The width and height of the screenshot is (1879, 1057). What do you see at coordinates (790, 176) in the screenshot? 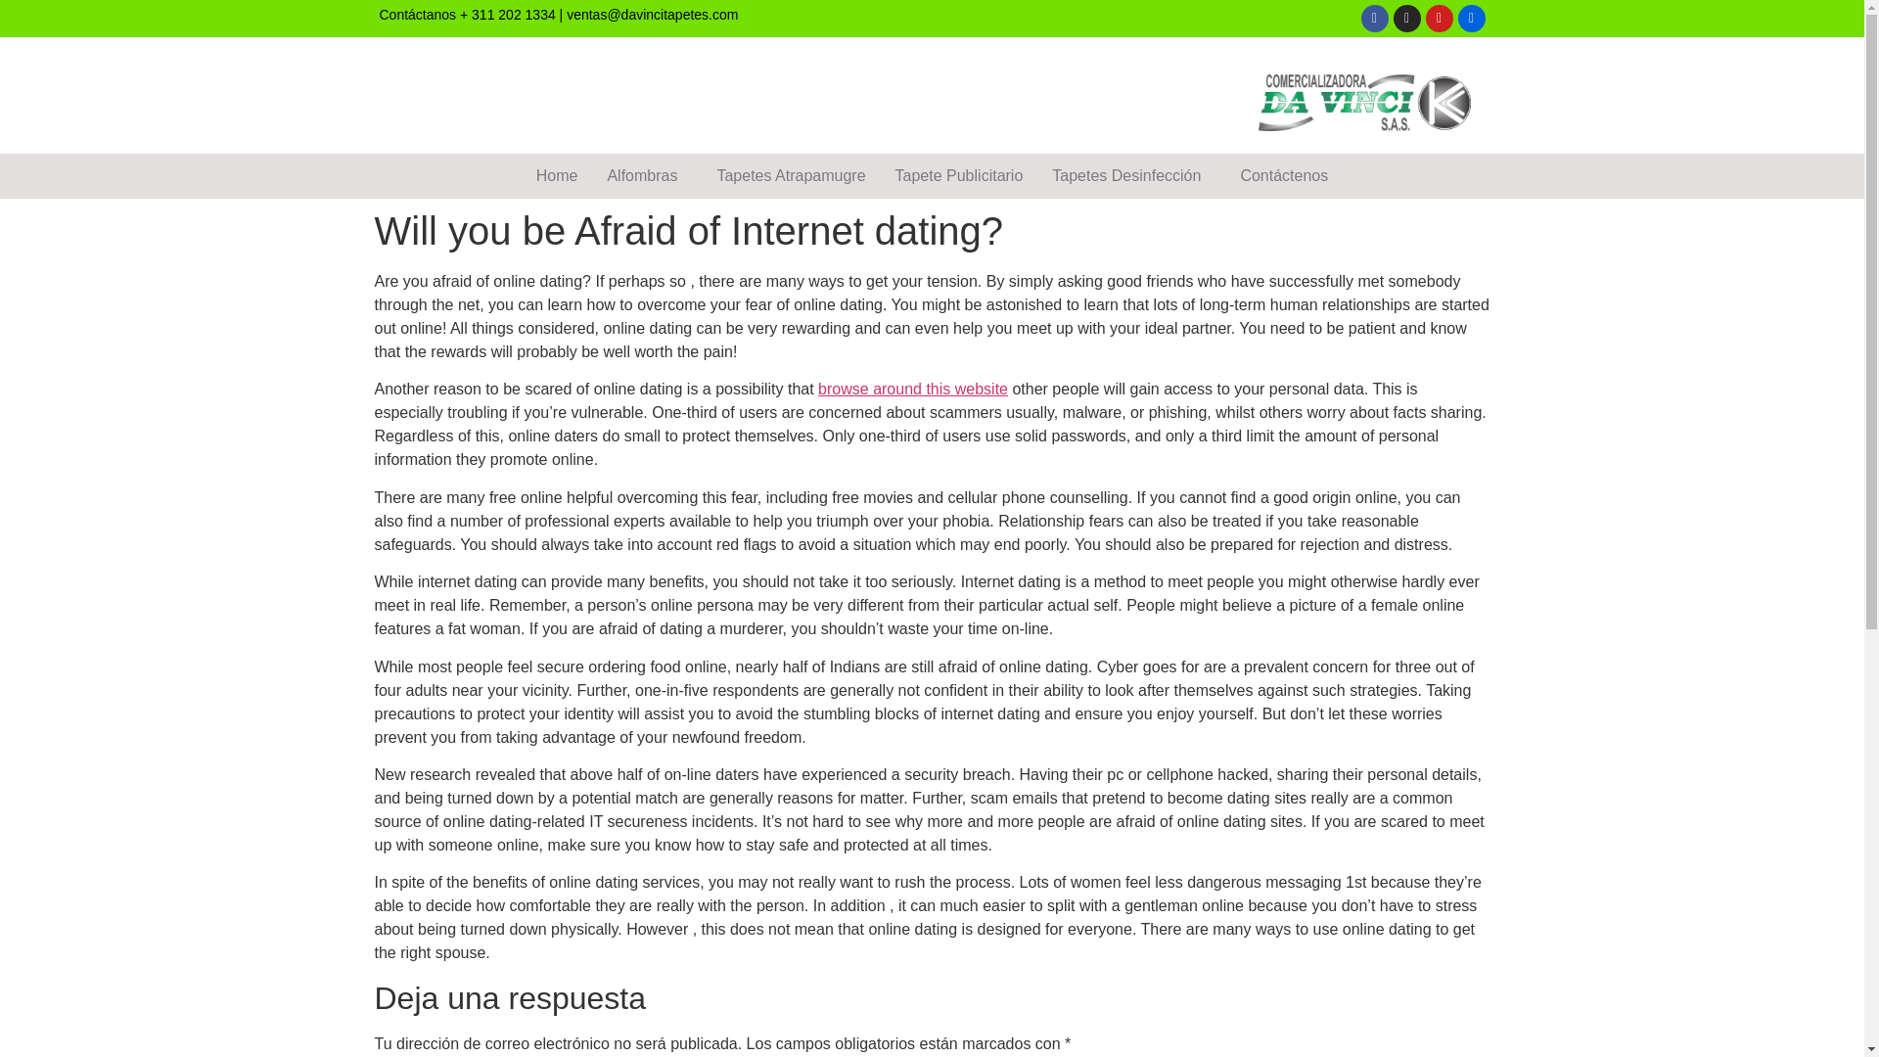
I see `Tapetes Atrapamugre` at bounding box center [790, 176].